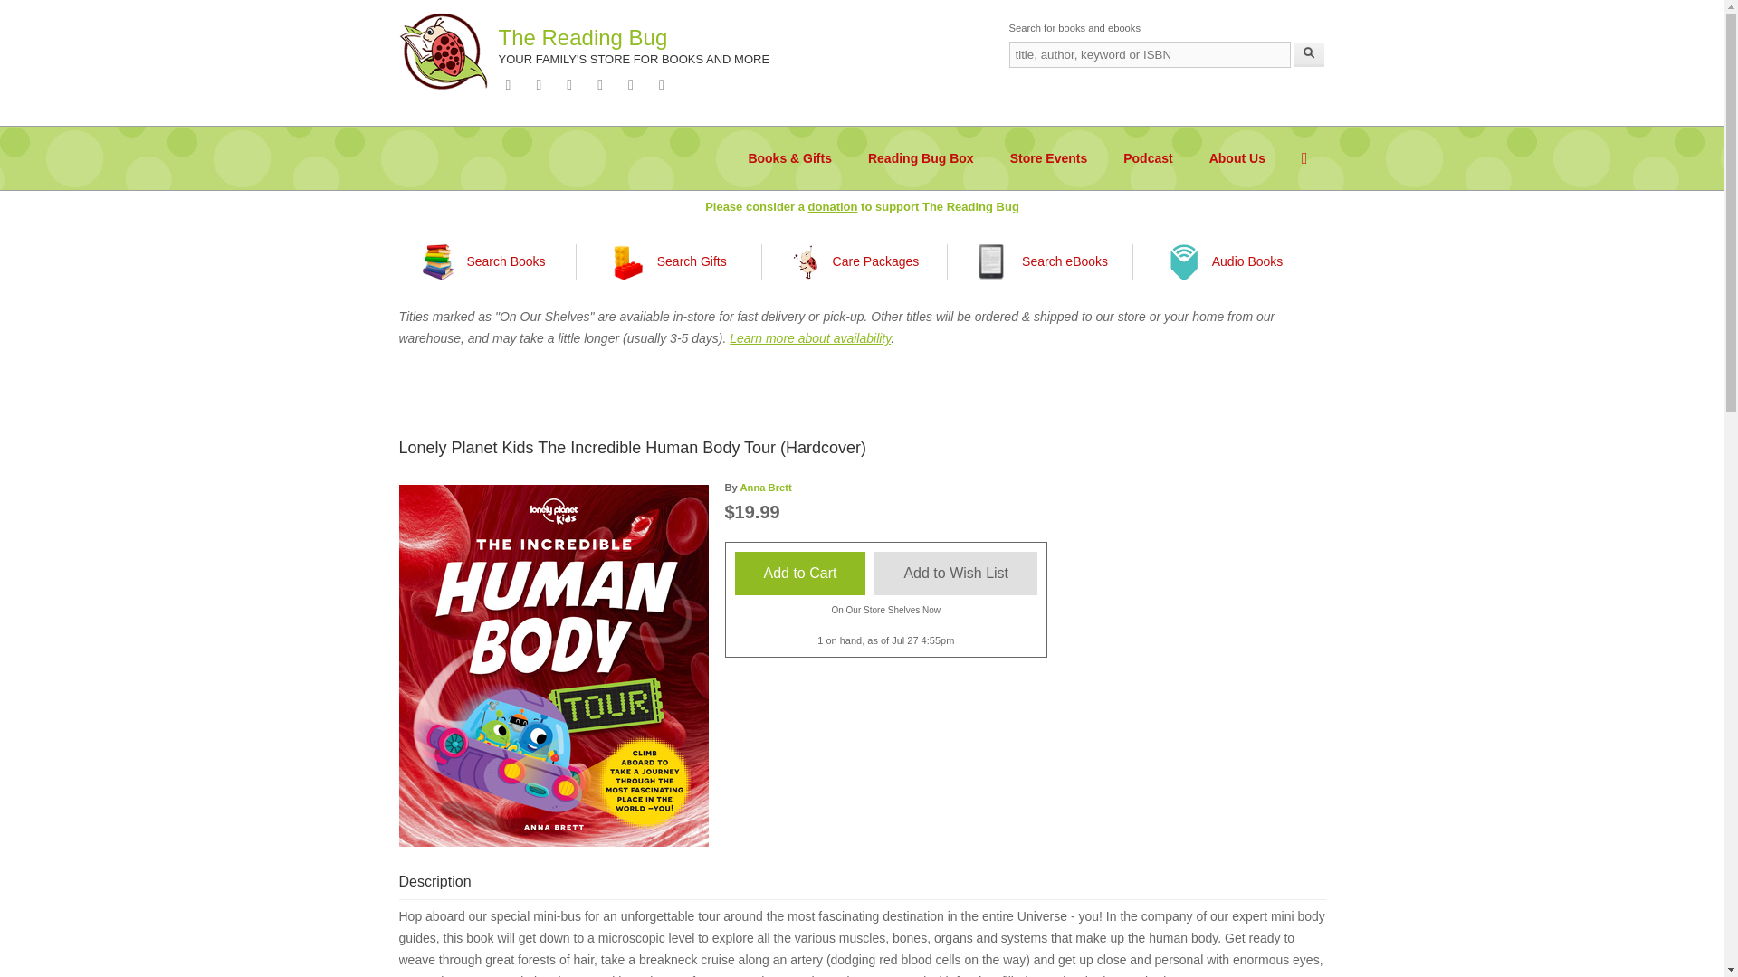  What do you see at coordinates (582, 38) in the screenshot?
I see `Home` at bounding box center [582, 38].